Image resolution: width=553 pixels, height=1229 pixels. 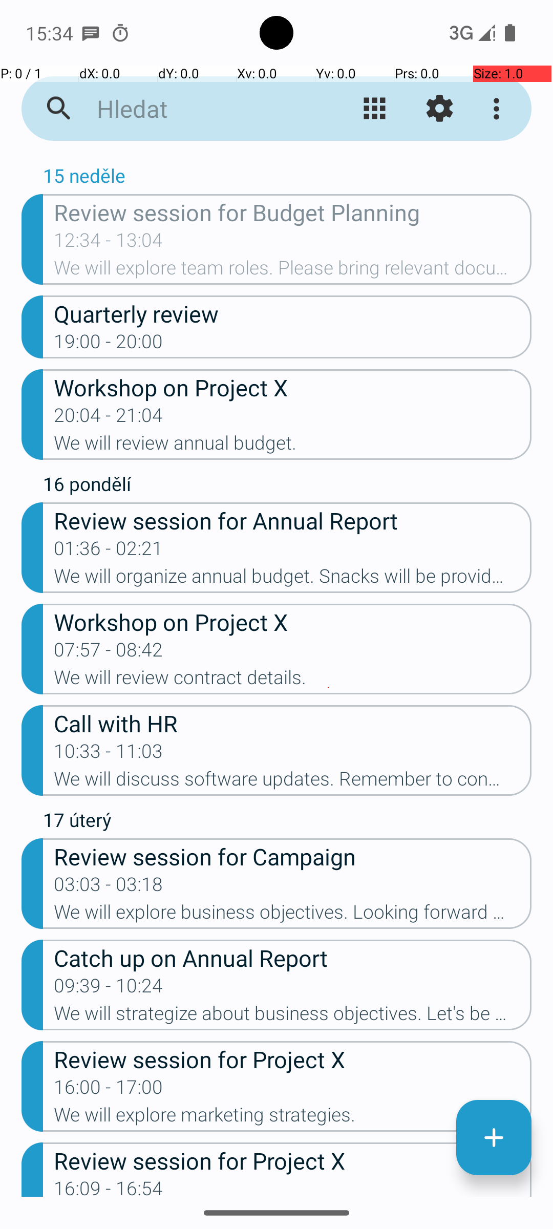 I want to click on We will review contract details., so click(x=293, y=680).